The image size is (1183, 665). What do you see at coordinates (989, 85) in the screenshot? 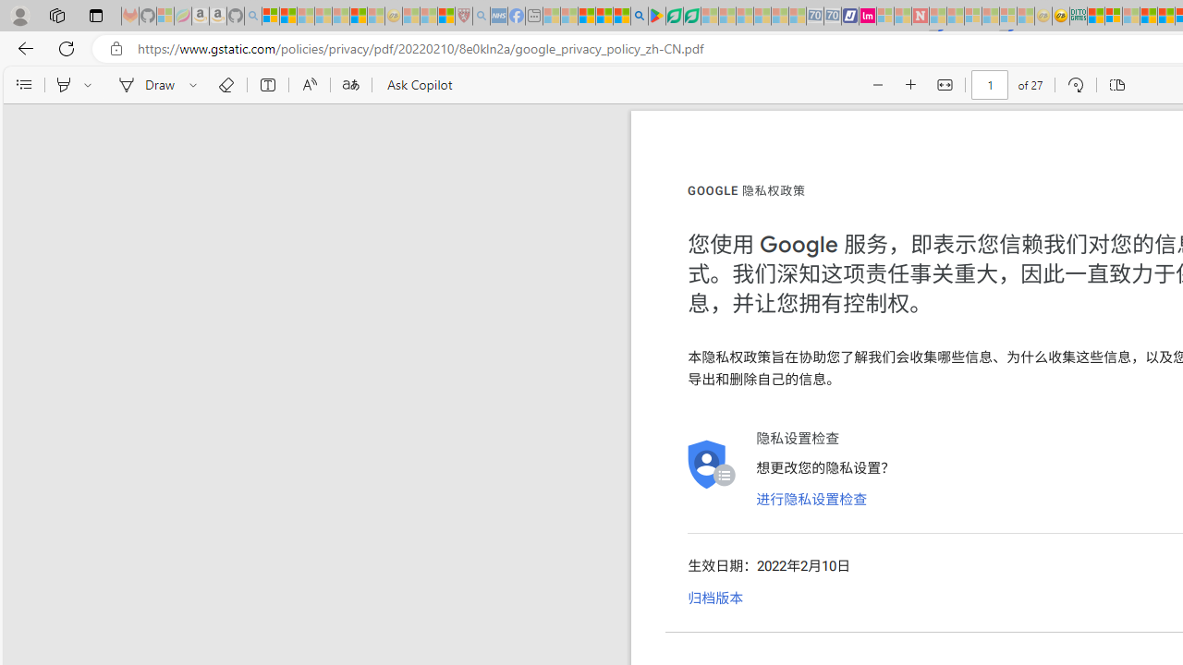
I see `Page number` at bounding box center [989, 85].